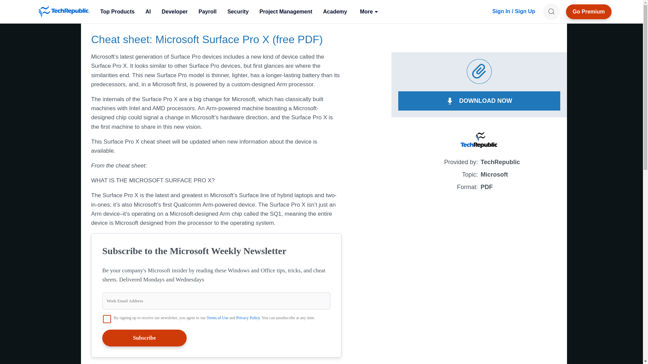 The image size is (648, 364). What do you see at coordinates (238, 11) in the screenshot?
I see `Security` at bounding box center [238, 11].